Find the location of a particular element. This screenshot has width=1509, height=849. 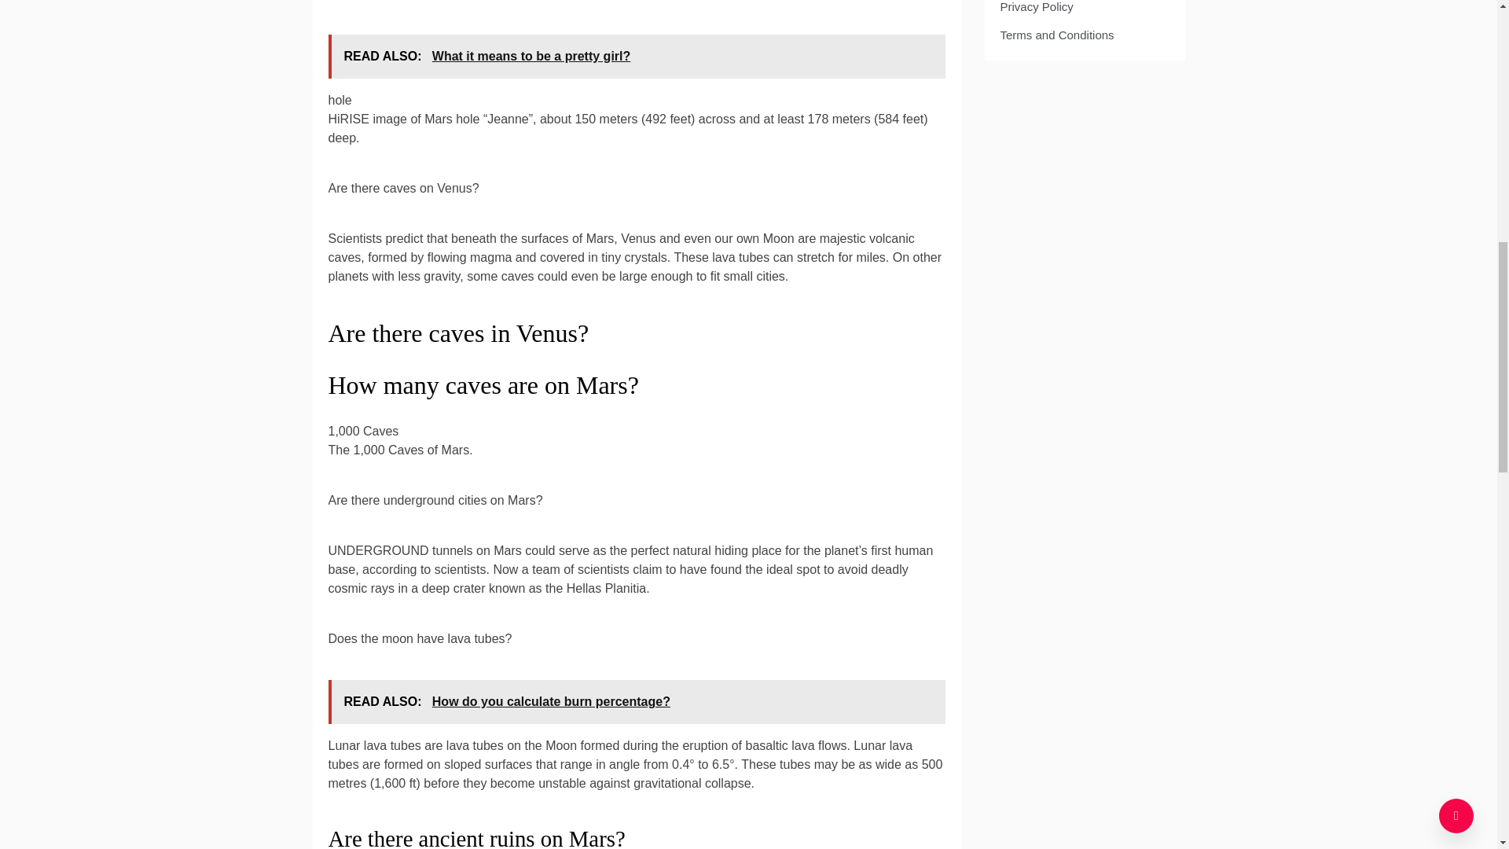

READ ALSO:   How do you calculate burn percentage? is located at coordinates (637, 702).